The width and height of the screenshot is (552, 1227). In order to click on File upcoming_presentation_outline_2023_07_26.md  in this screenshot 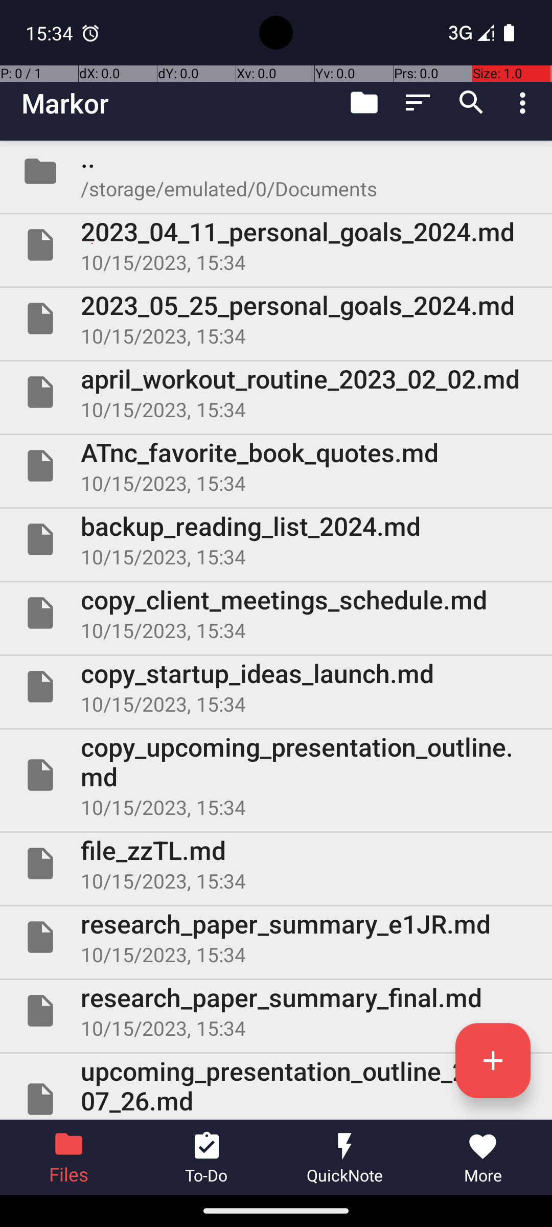, I will do `click(276, 1087)`.